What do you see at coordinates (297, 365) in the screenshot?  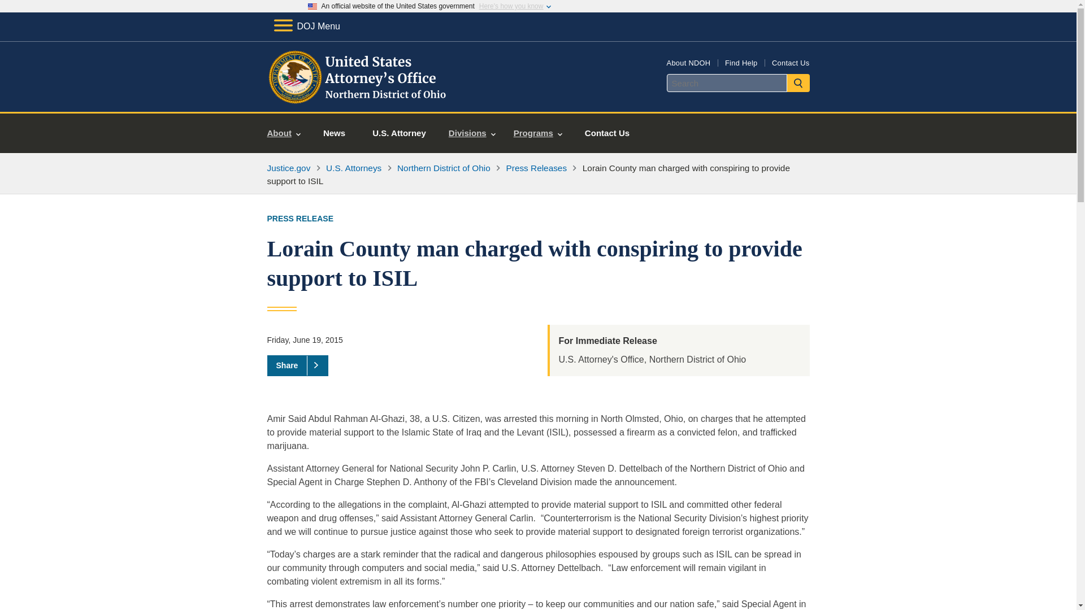 I see `Share` at bounding box center [297, 365].